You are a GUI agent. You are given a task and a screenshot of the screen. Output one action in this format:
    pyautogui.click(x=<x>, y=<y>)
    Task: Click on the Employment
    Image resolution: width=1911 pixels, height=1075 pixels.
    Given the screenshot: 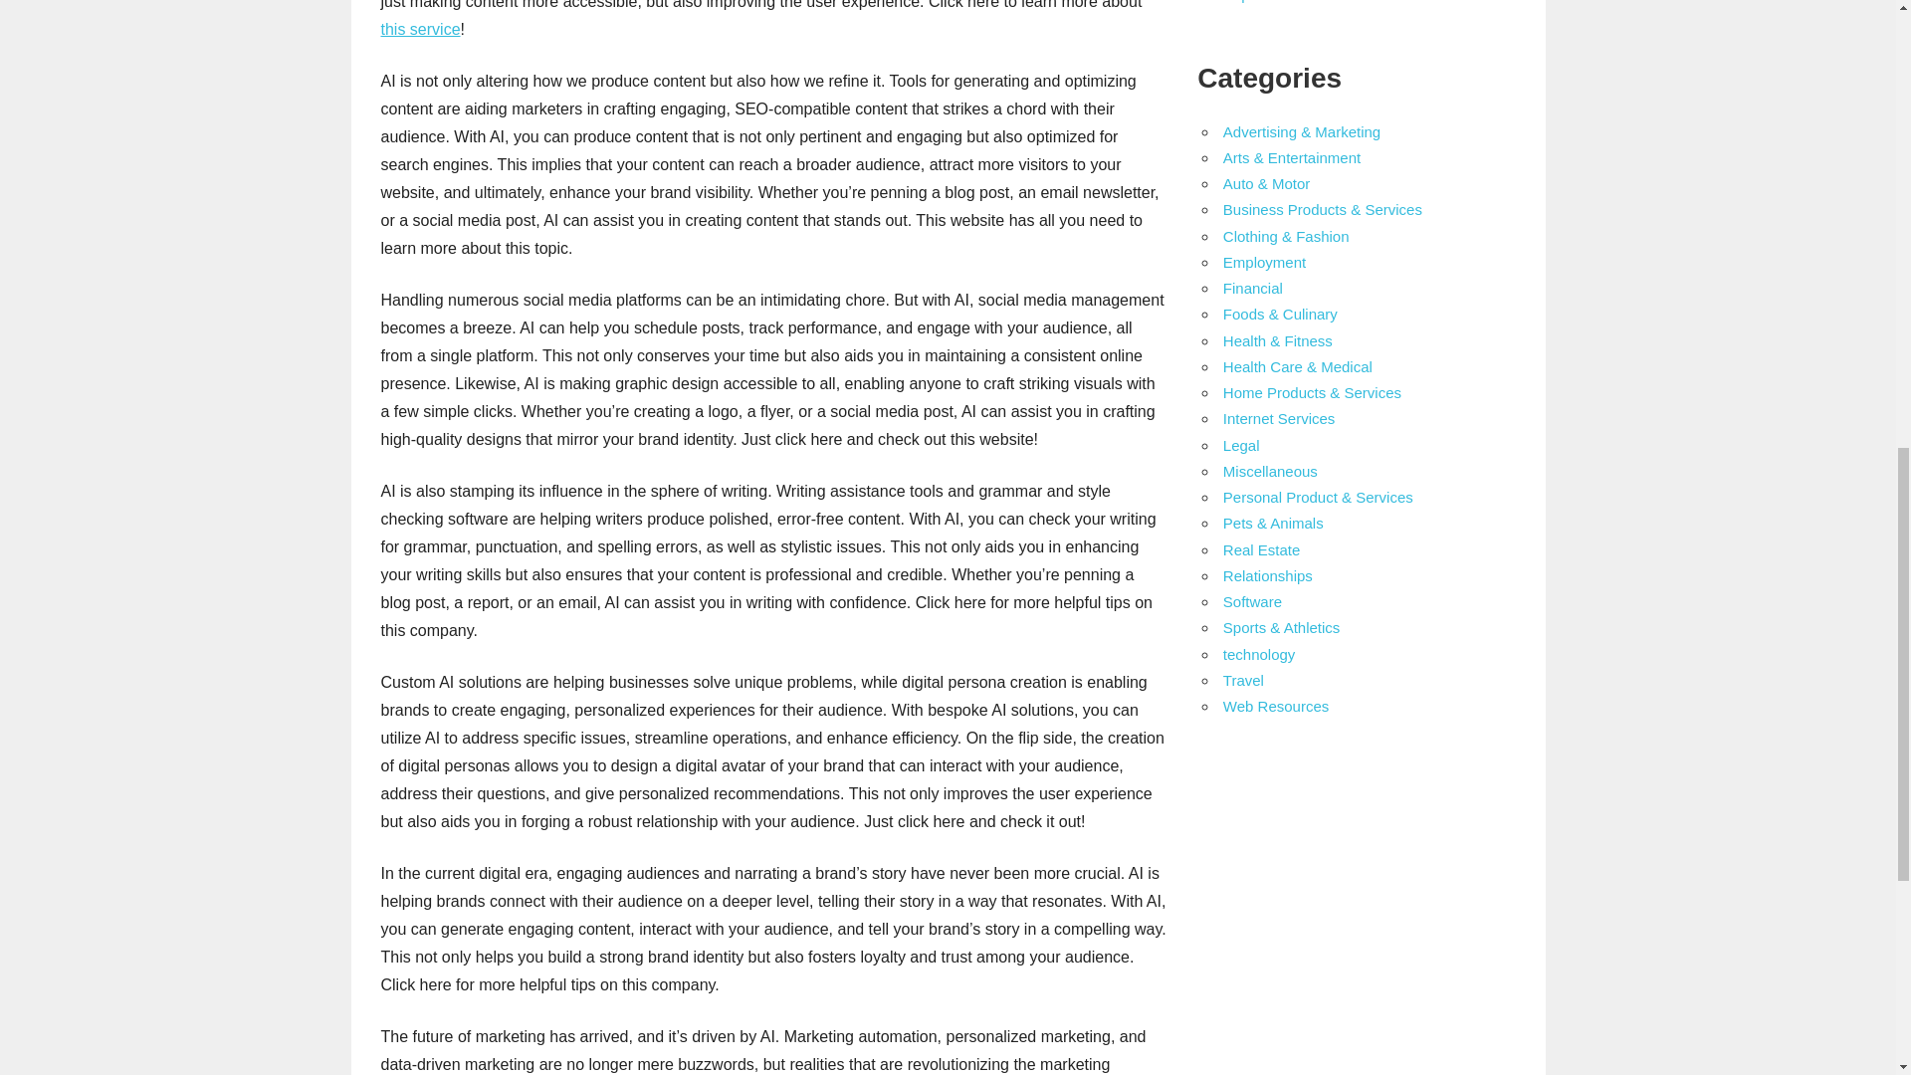 What is the action you would take?
    pyautogui.click(x=1264, y=262)
    